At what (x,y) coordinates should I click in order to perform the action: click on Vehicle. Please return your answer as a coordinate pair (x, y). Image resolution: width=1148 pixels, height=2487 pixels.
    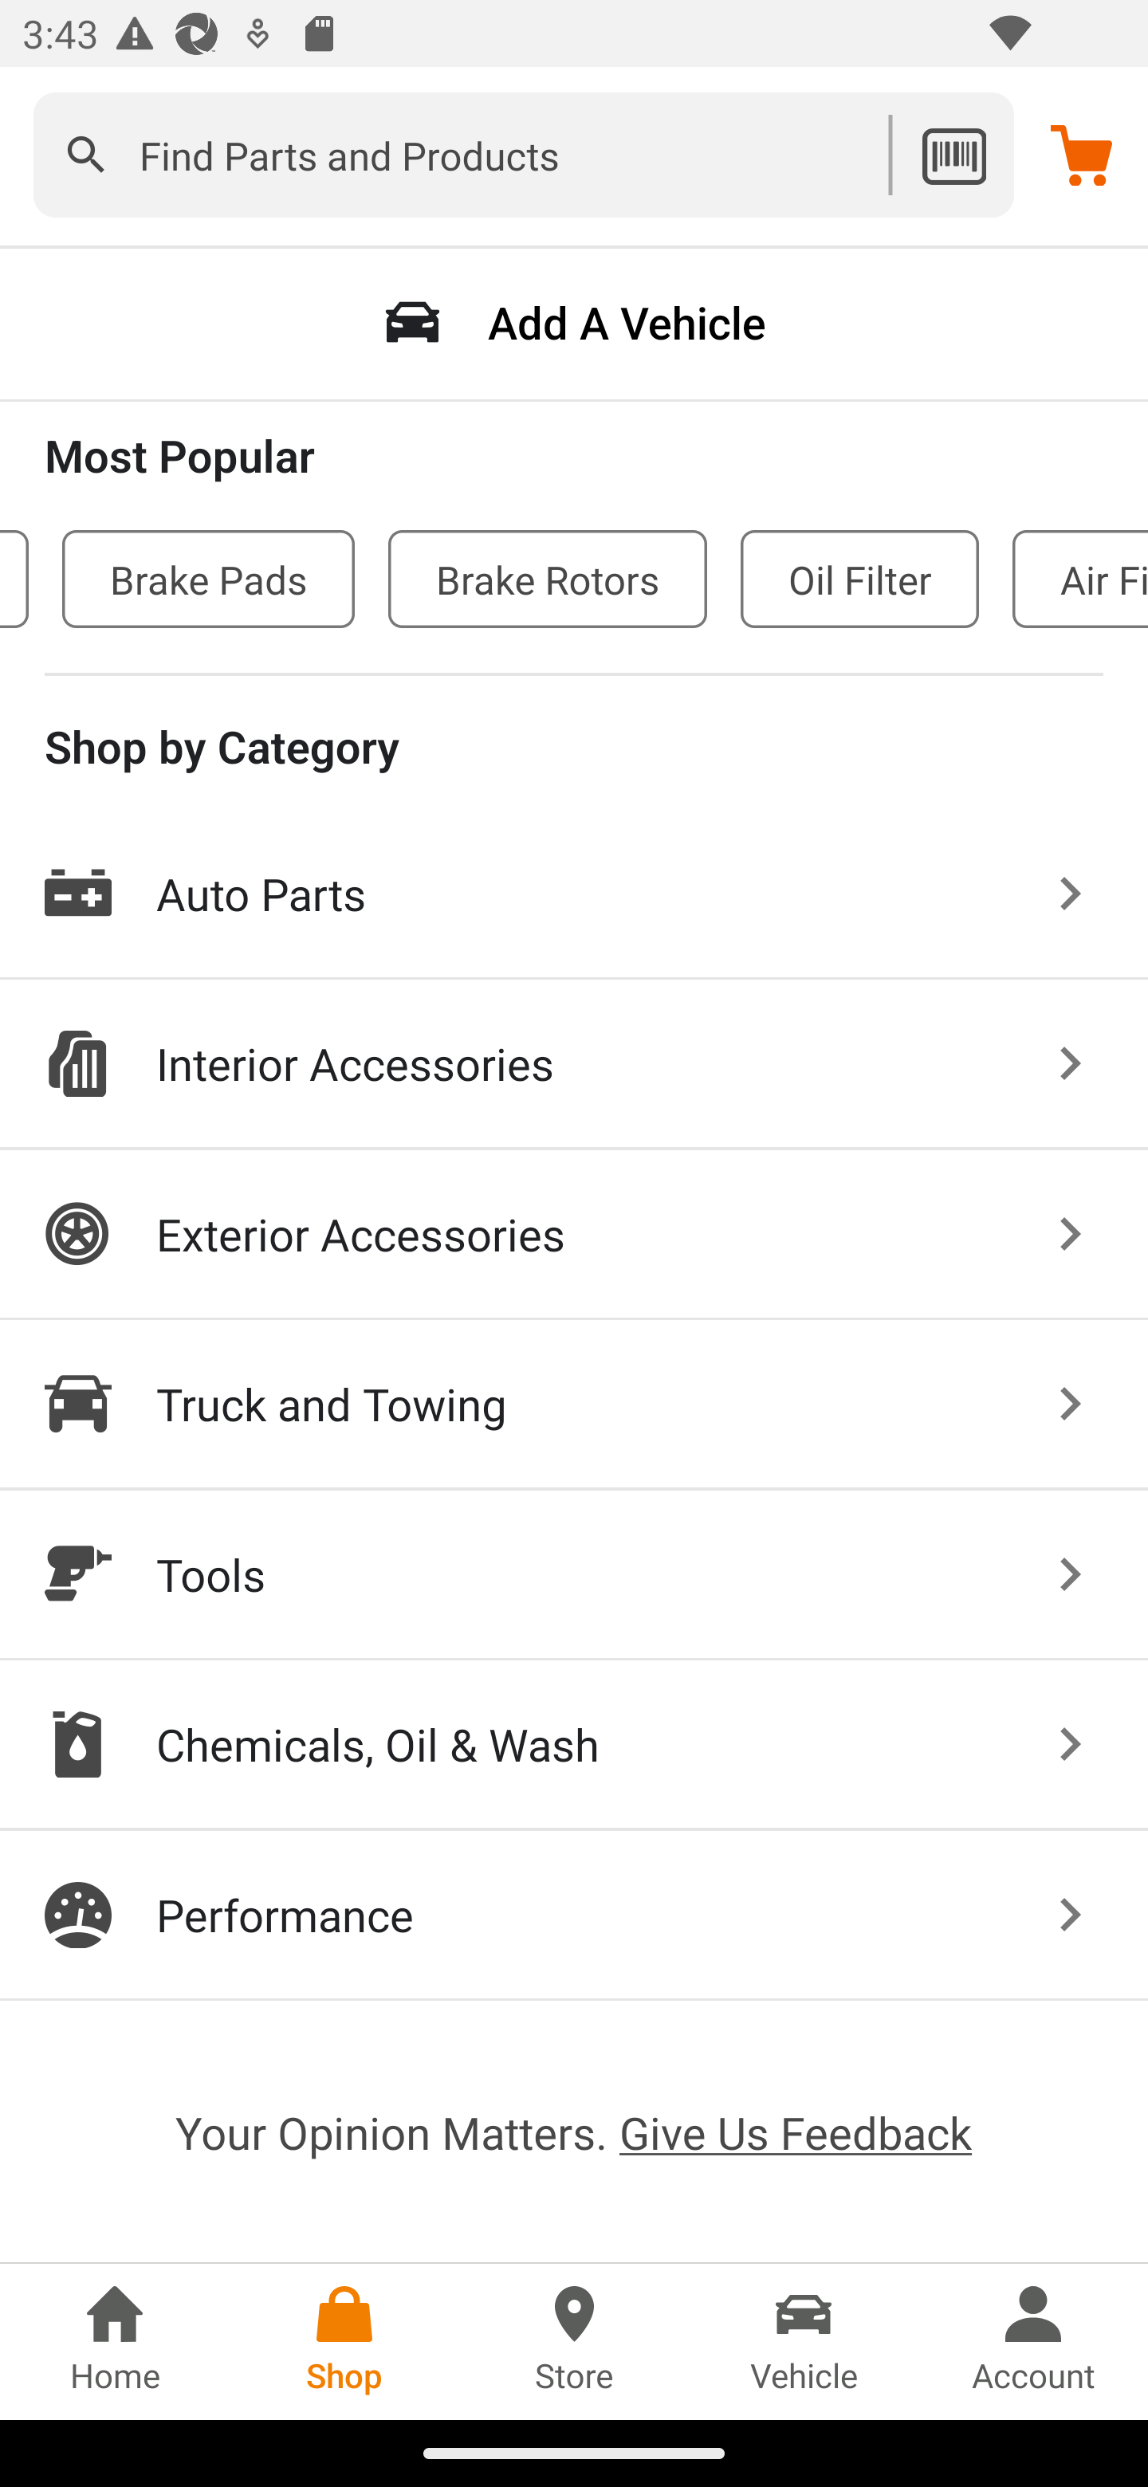
    Looking at the image, I should click on (804, 2341).